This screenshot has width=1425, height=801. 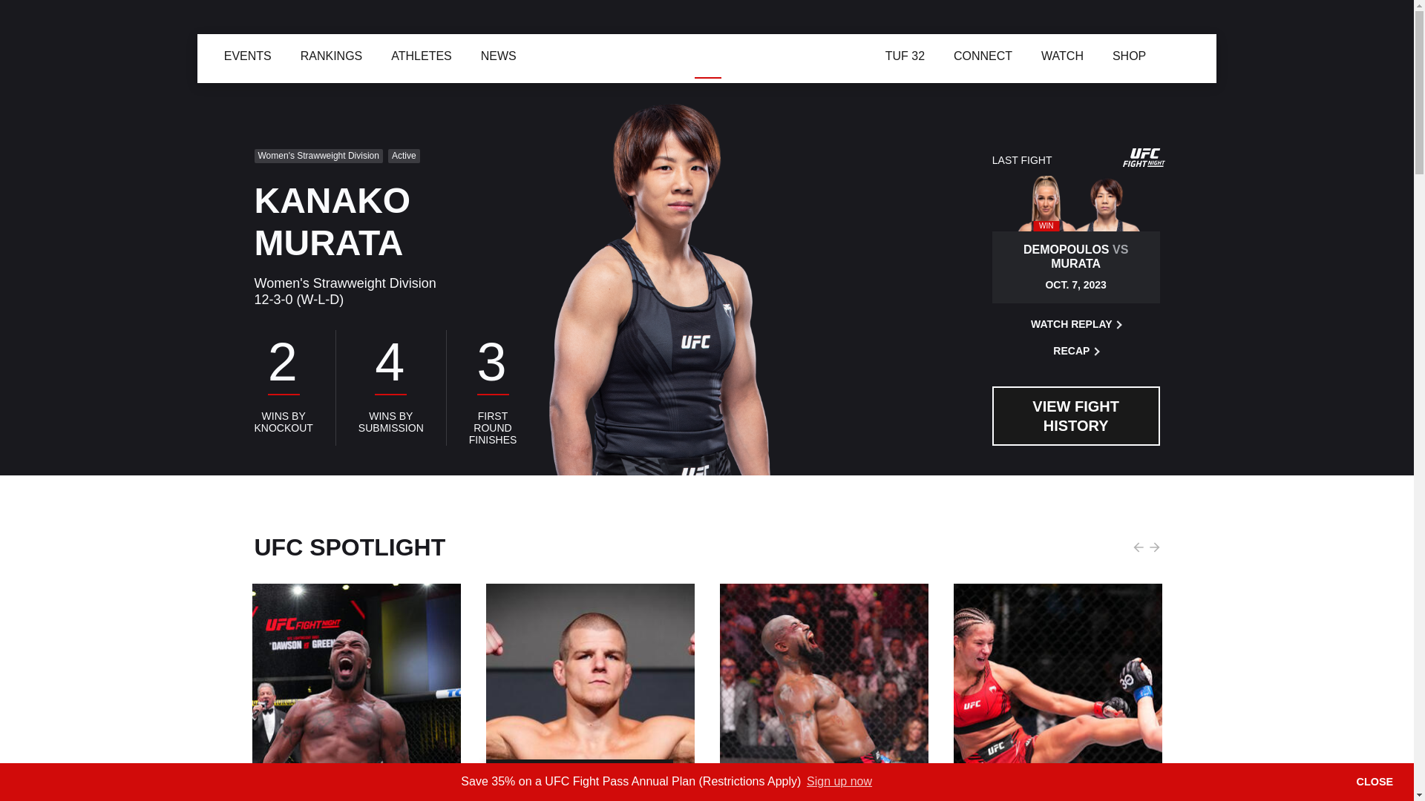 What do you see at coordinates (832, 53) in the screenshot?
I see `SHOP` at bounding box center [832, 53].